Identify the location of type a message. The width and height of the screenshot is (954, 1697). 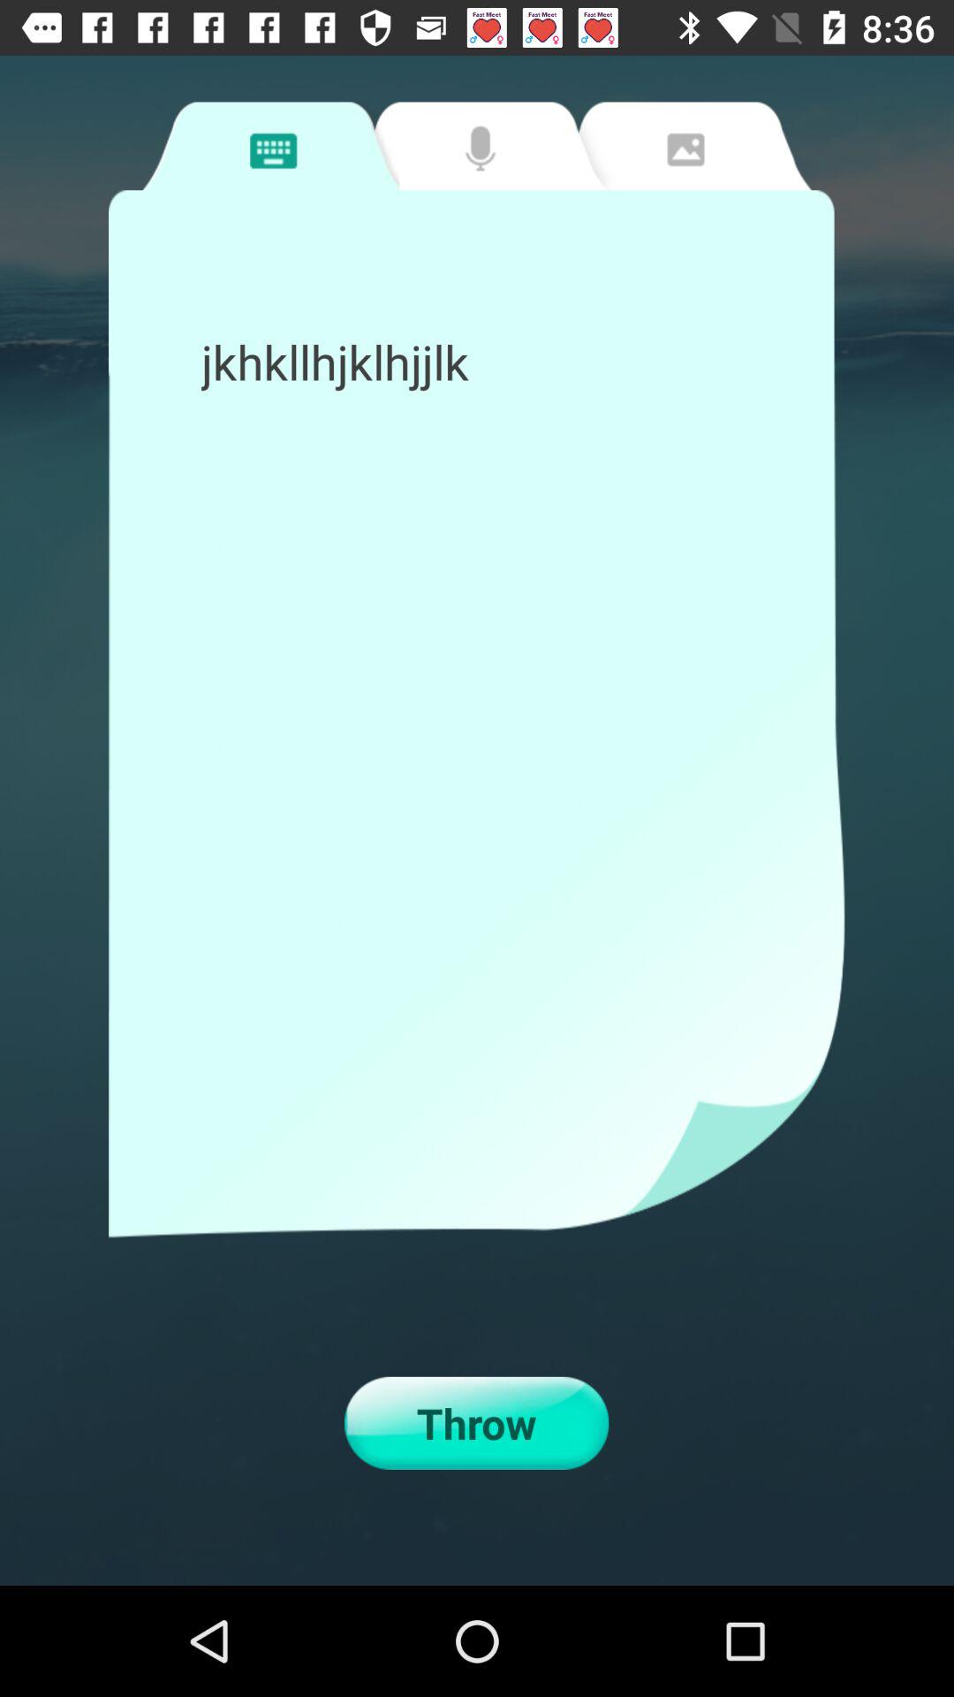
(270, 146).